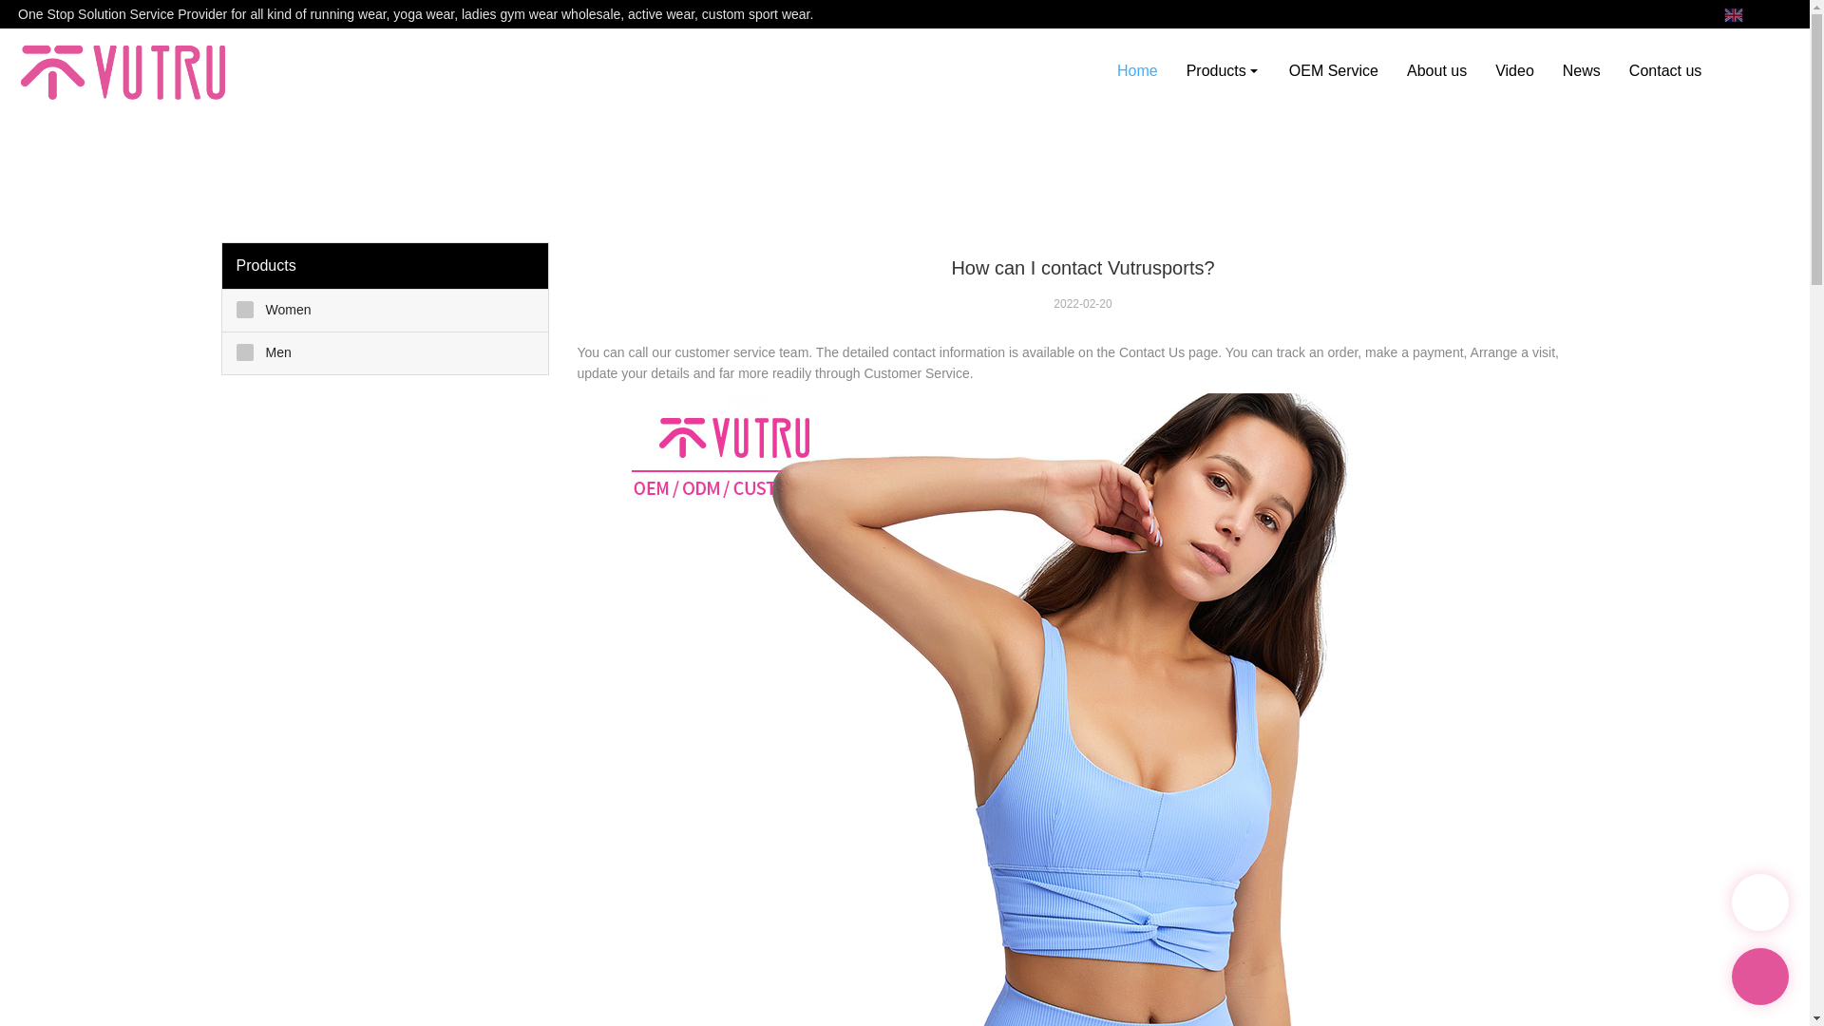  What do you see at coordinates (1334, 70) in the screenshot?
I see `OEM Service` at bounding box center [1334, 70].